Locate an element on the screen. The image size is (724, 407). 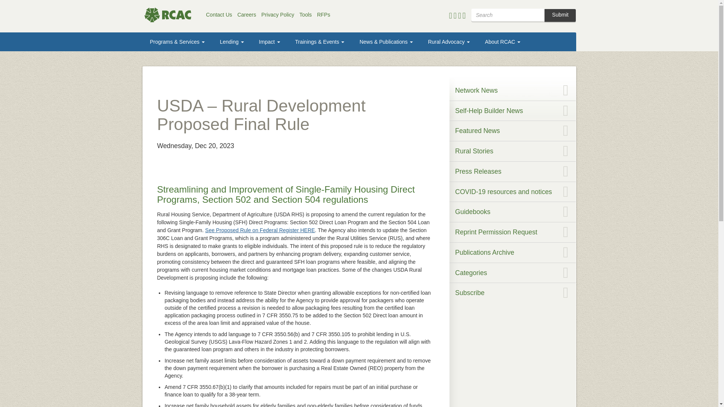
Lending is located at coordinates (232, 42).